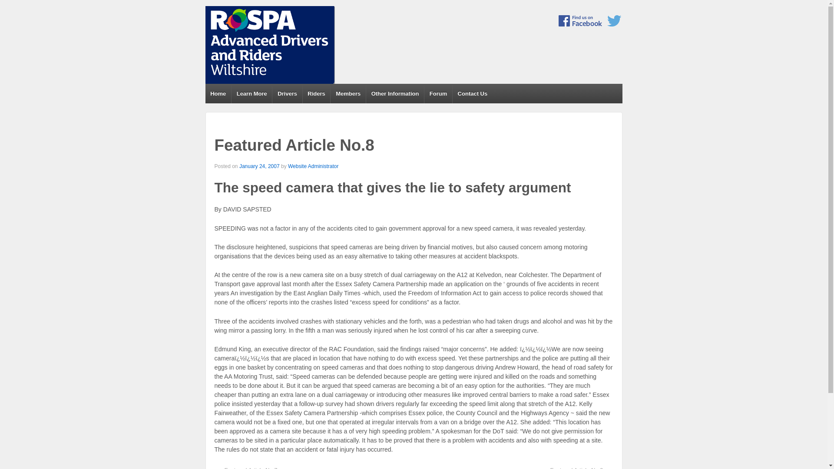 The height and width of the screenshot is (469, 834). I want to click on Website Administrator, so click(313, 166).